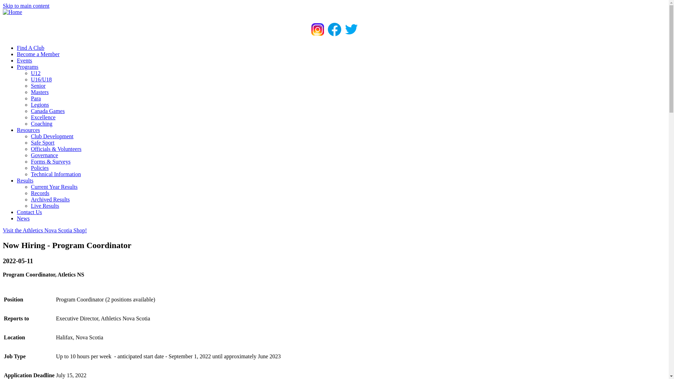  What do you see at coordinates (51, 199) in the screenshot?
I see `Archived Results` at bounding box center [51, 199].